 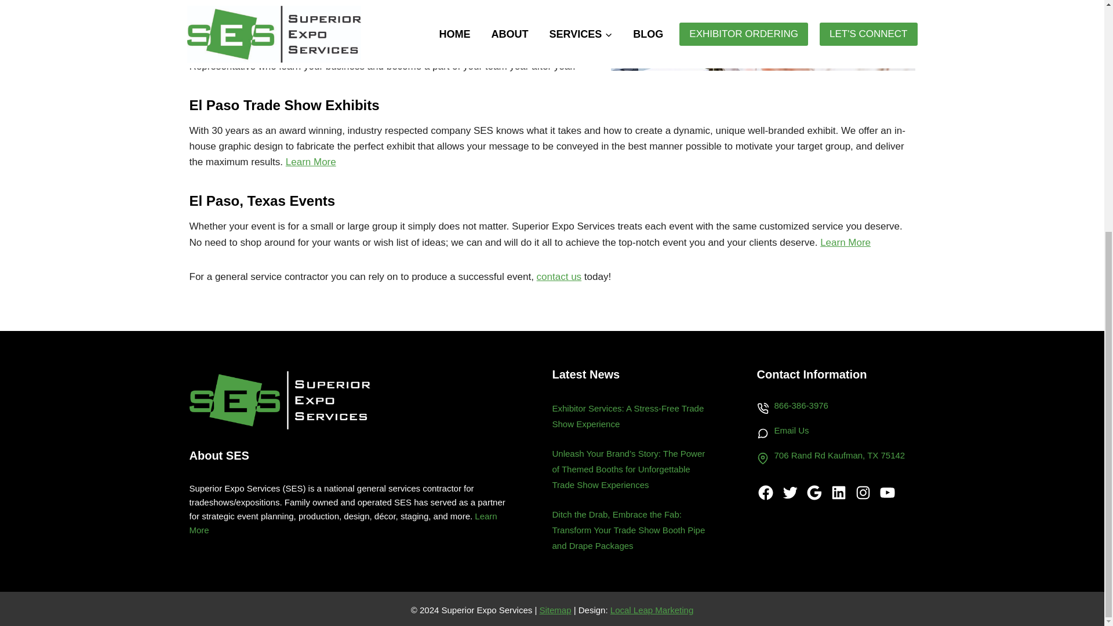 What do you see at coordinates (801, 406) in the screenshot?
I see `866-386-3976` at bounding box center [801, 406].